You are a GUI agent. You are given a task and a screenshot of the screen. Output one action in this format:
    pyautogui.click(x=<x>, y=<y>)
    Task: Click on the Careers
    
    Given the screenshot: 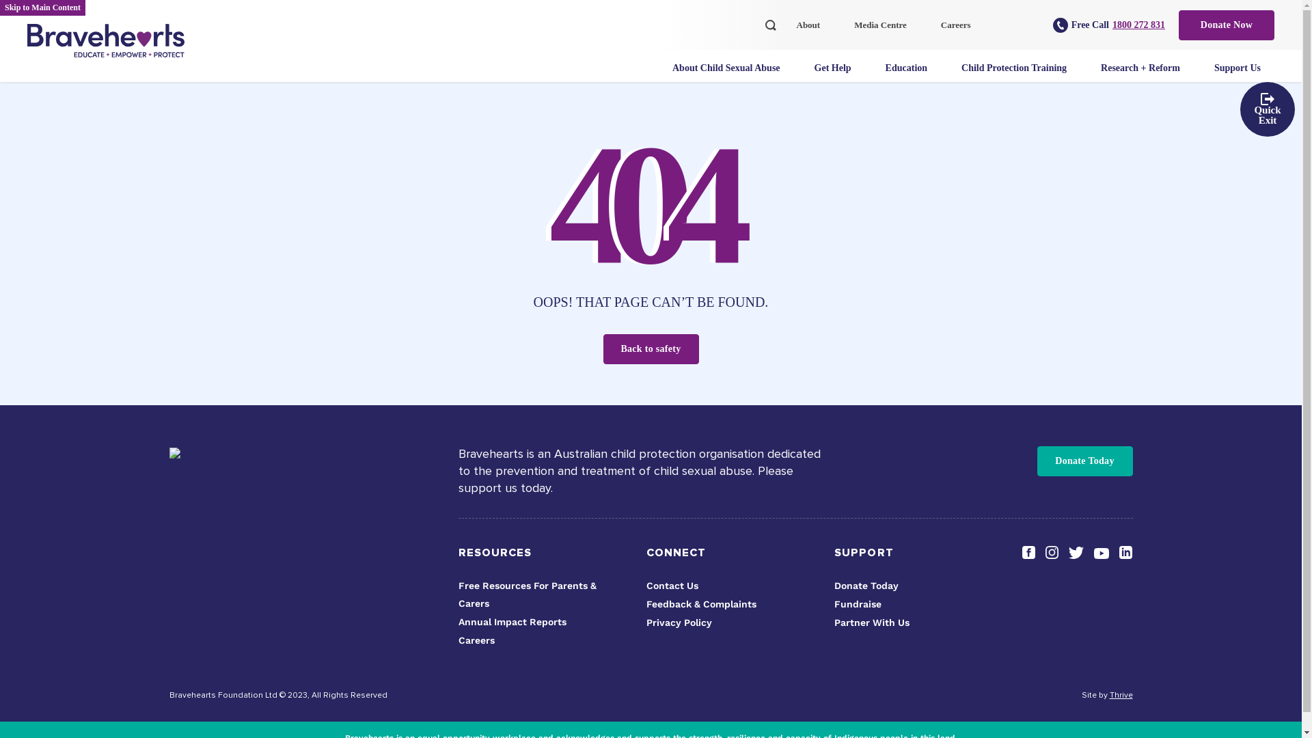 What is the action you would take?
    pyautogui.click(x=476, y=640)
    